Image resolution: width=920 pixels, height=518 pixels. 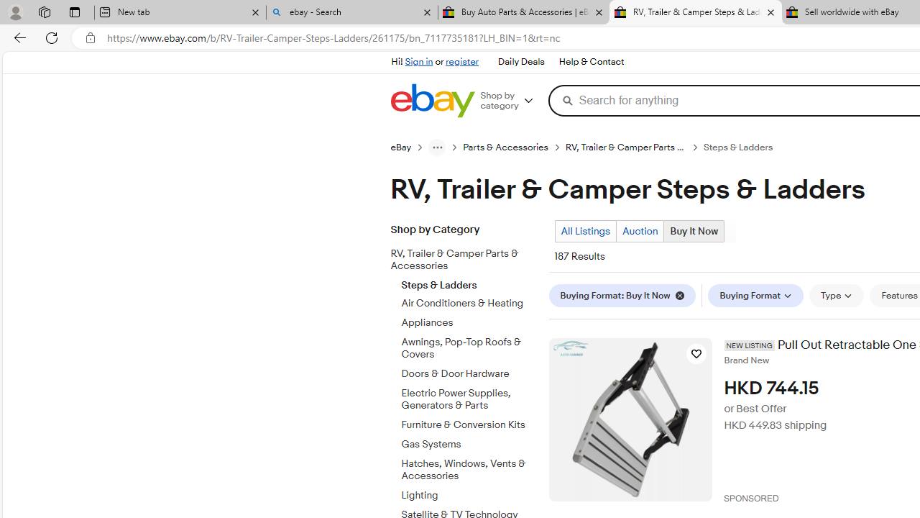 What do you see at coordinates (640, 231) in the screenshot?
I see `Auction` at bounding box center [640, 231].